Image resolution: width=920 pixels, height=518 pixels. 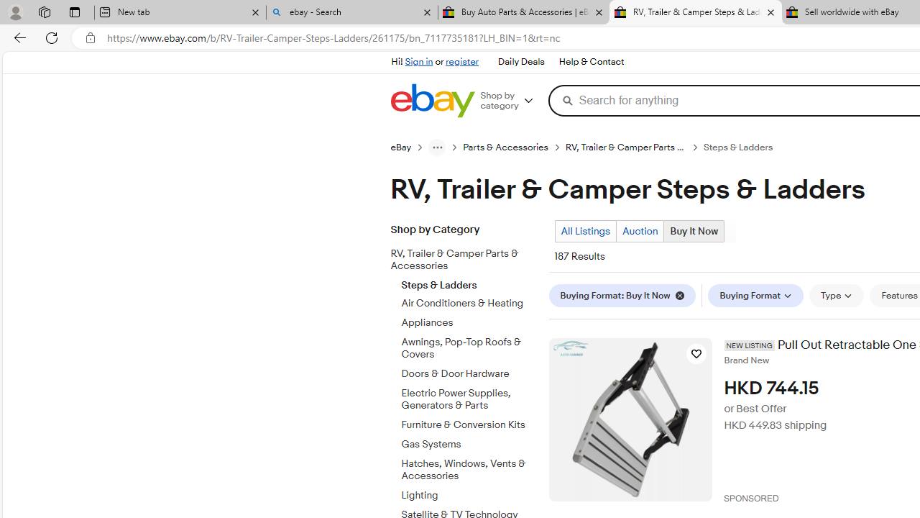 What do you see at coordinates (640, 231) in the screenshot?
I see `Auction` at bounding box center [640, 231].